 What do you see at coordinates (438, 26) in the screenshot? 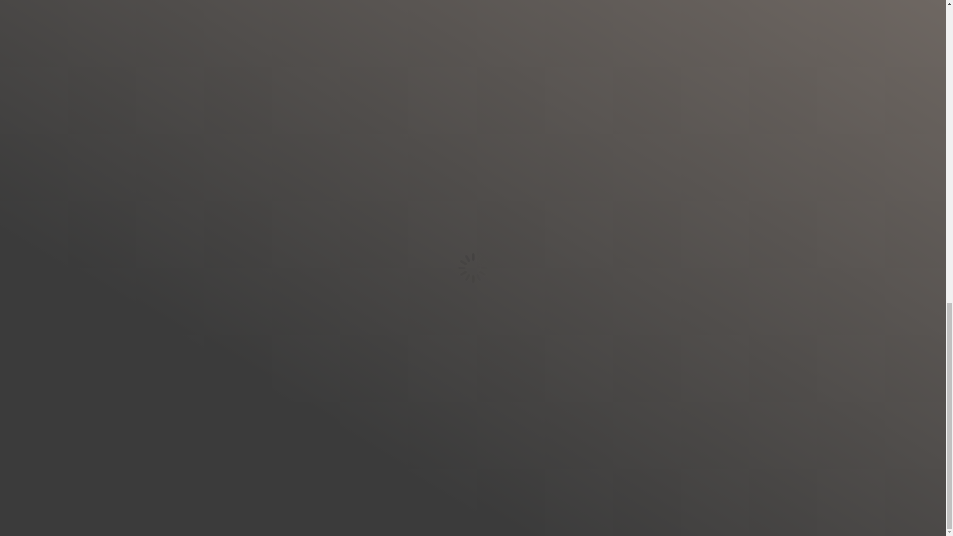
I see `The Art of Perception` at bounding box center [438, 26].